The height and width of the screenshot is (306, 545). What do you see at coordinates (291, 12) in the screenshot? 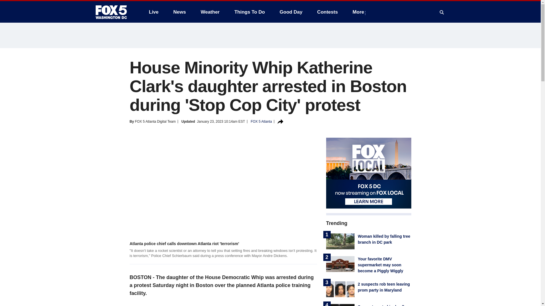
I see `Good Day` at bounding box center [291, 12].